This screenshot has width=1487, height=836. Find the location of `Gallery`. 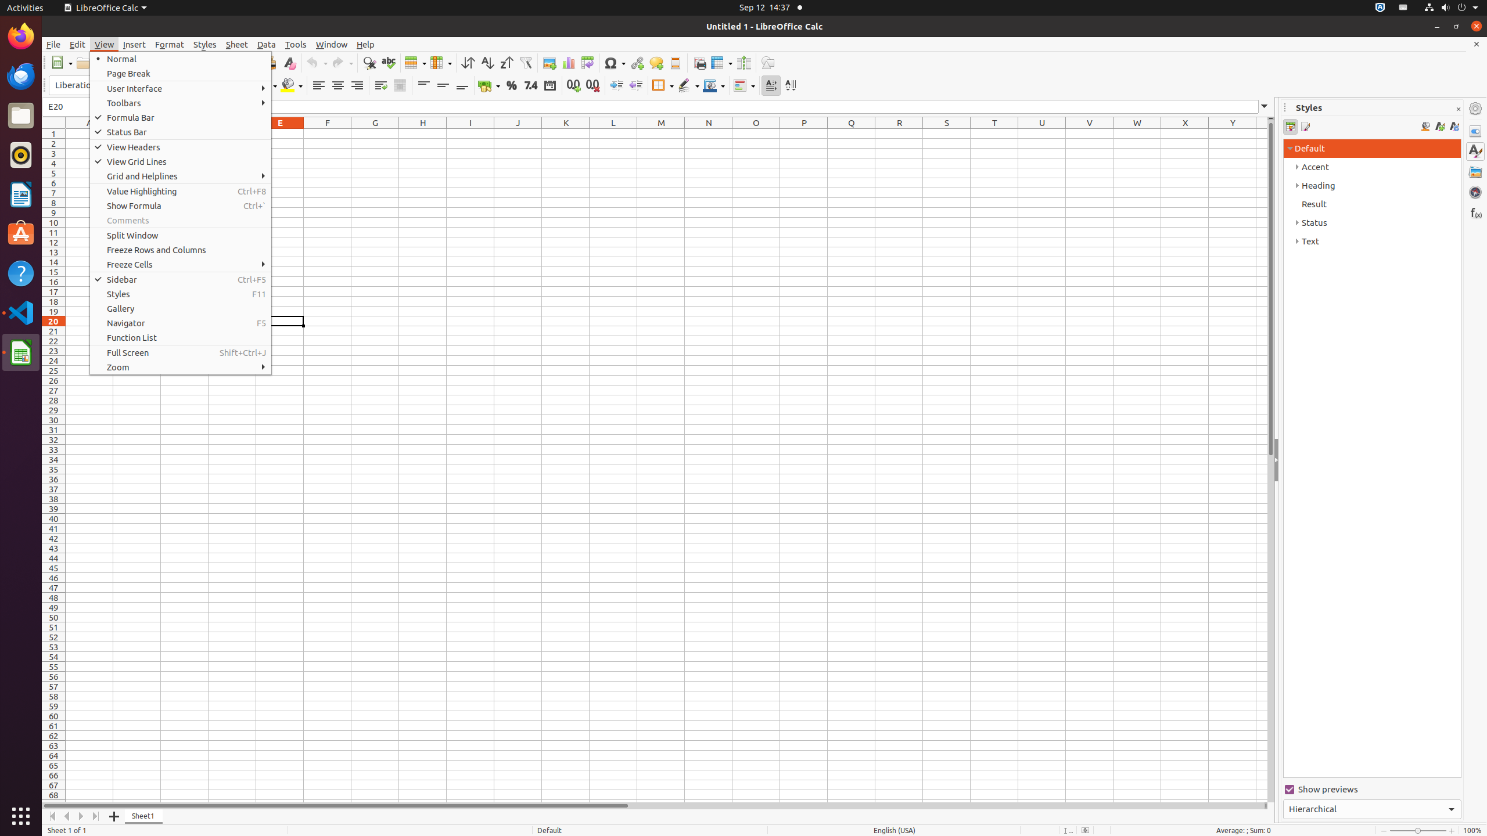

Gallery is located at coordinates (181, 309).